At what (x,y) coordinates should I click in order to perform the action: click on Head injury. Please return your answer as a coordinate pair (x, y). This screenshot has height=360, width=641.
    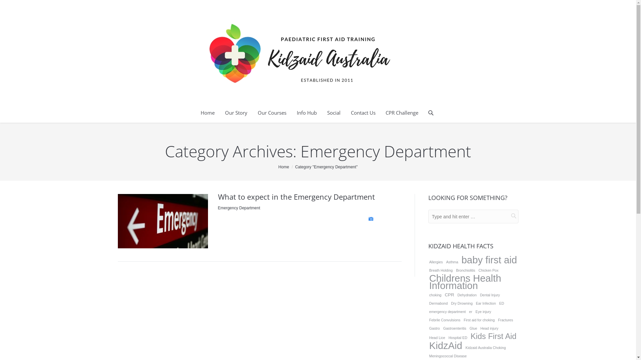
    Looking at the image, I should click on (489, 328).